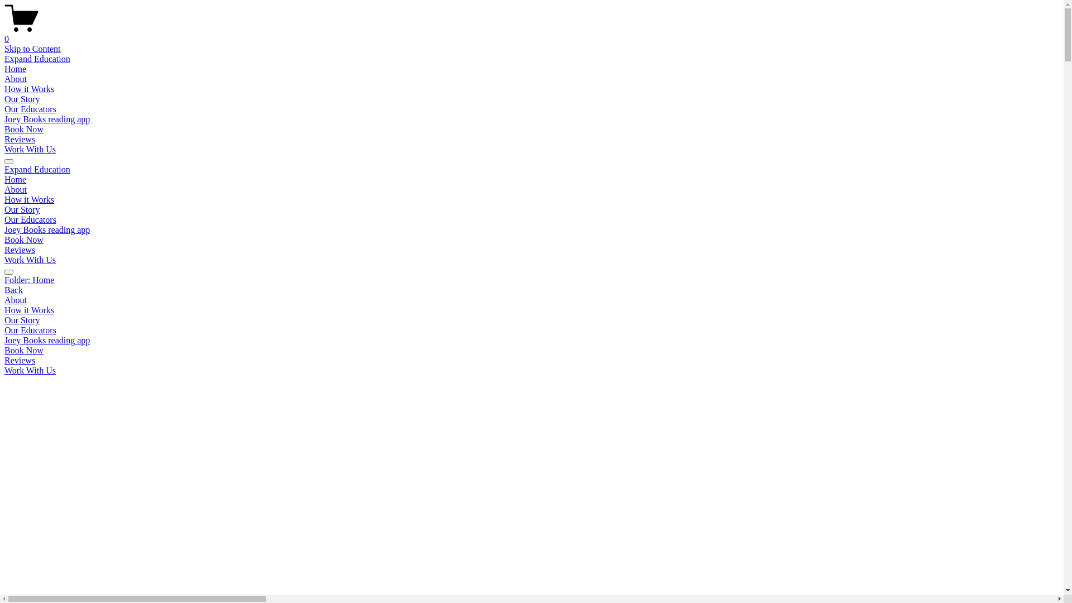  Describe the element at coordinates (20, 250) in the screenshot. I see `Reviews` at that location.